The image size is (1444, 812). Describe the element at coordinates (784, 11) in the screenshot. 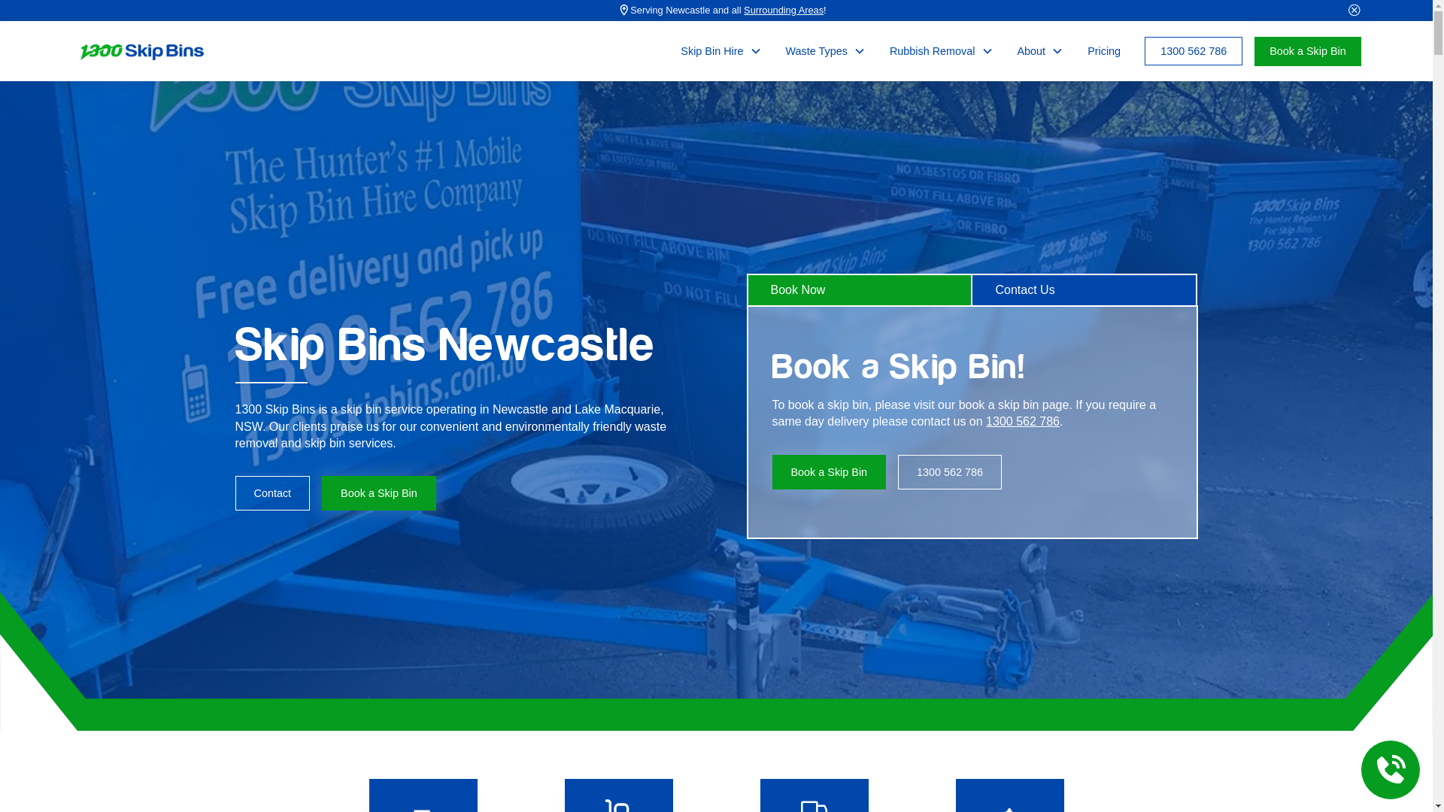

I see `Surrounding Areas` at that location.